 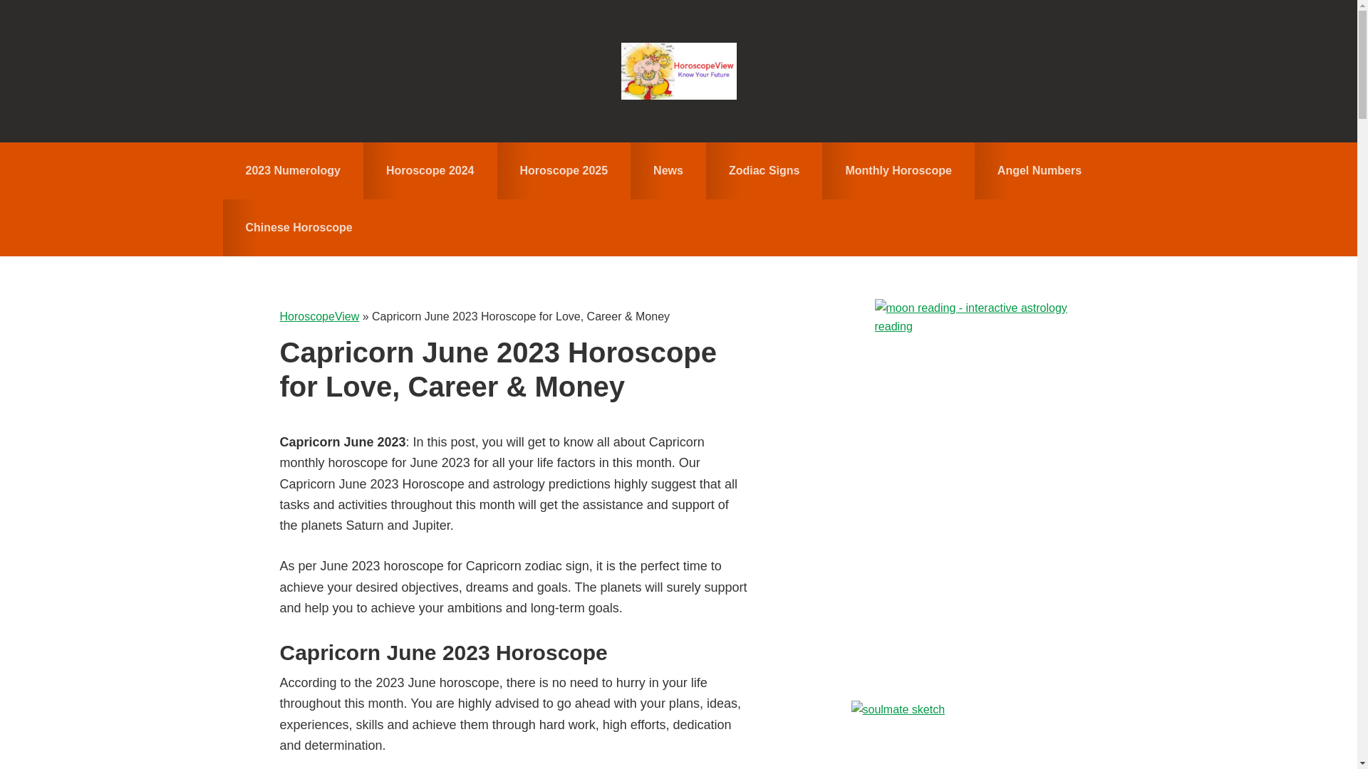 I want to click on Chinese Horoscope, so click(x=298, y=227).